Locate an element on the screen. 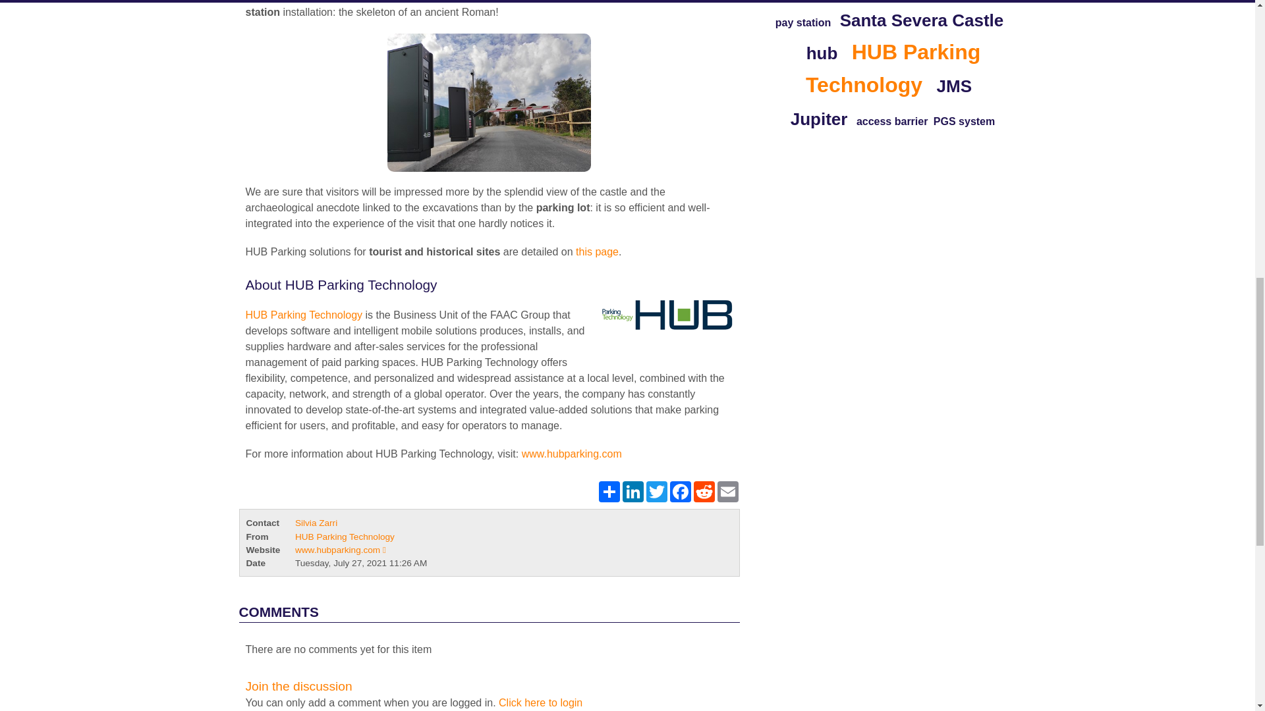  this page is located at coordinates (597, 251).